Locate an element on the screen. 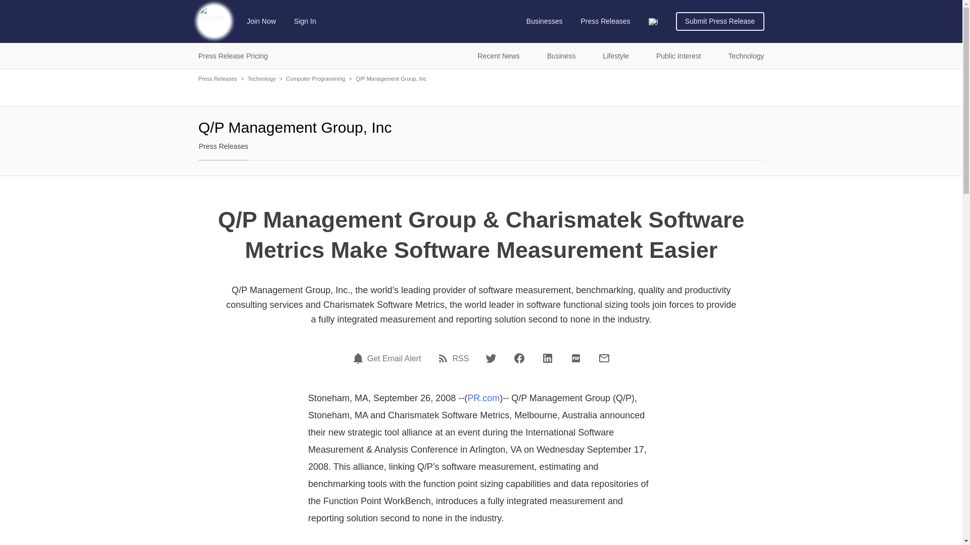 The width and height of the screenshot is (970, 545). Sign In is located at coordinates (305, 21).